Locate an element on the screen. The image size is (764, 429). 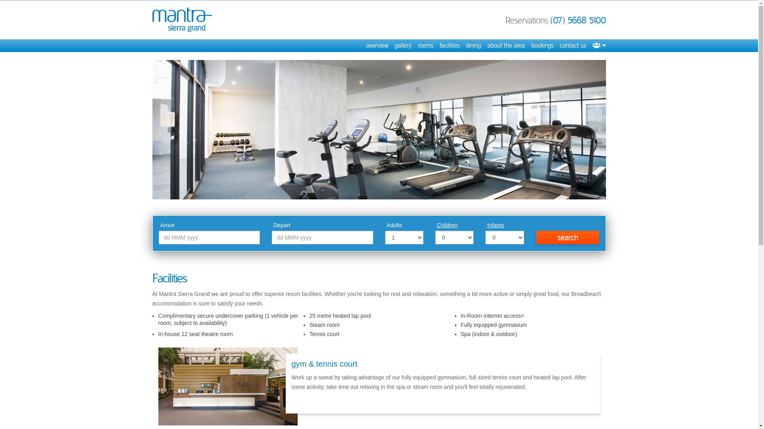
gallery is located at coordinates (403, 46).